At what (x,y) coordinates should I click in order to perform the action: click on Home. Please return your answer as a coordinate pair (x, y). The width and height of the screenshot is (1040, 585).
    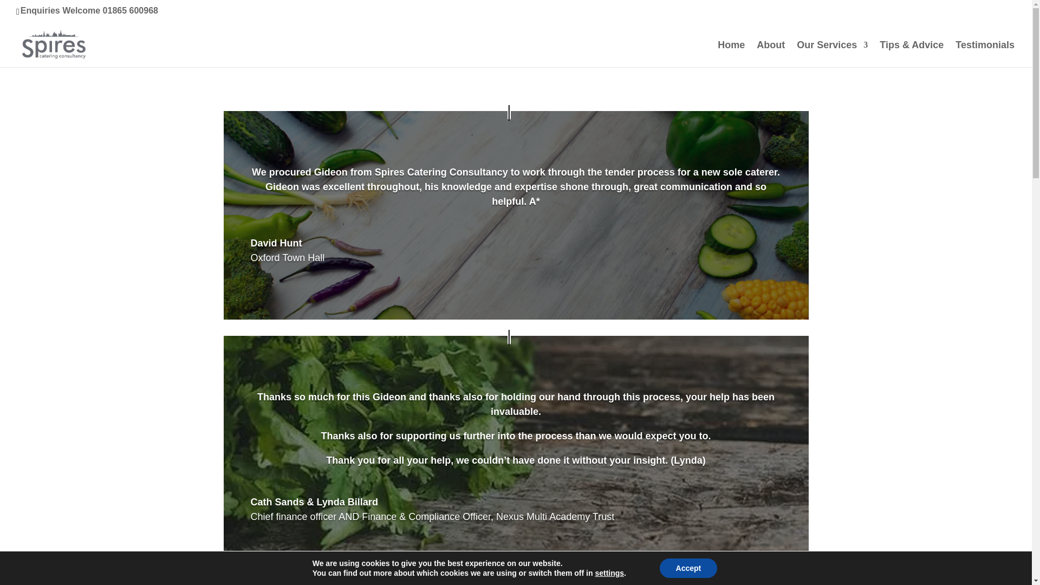
    Looking at the image, I should click on (731, 54).